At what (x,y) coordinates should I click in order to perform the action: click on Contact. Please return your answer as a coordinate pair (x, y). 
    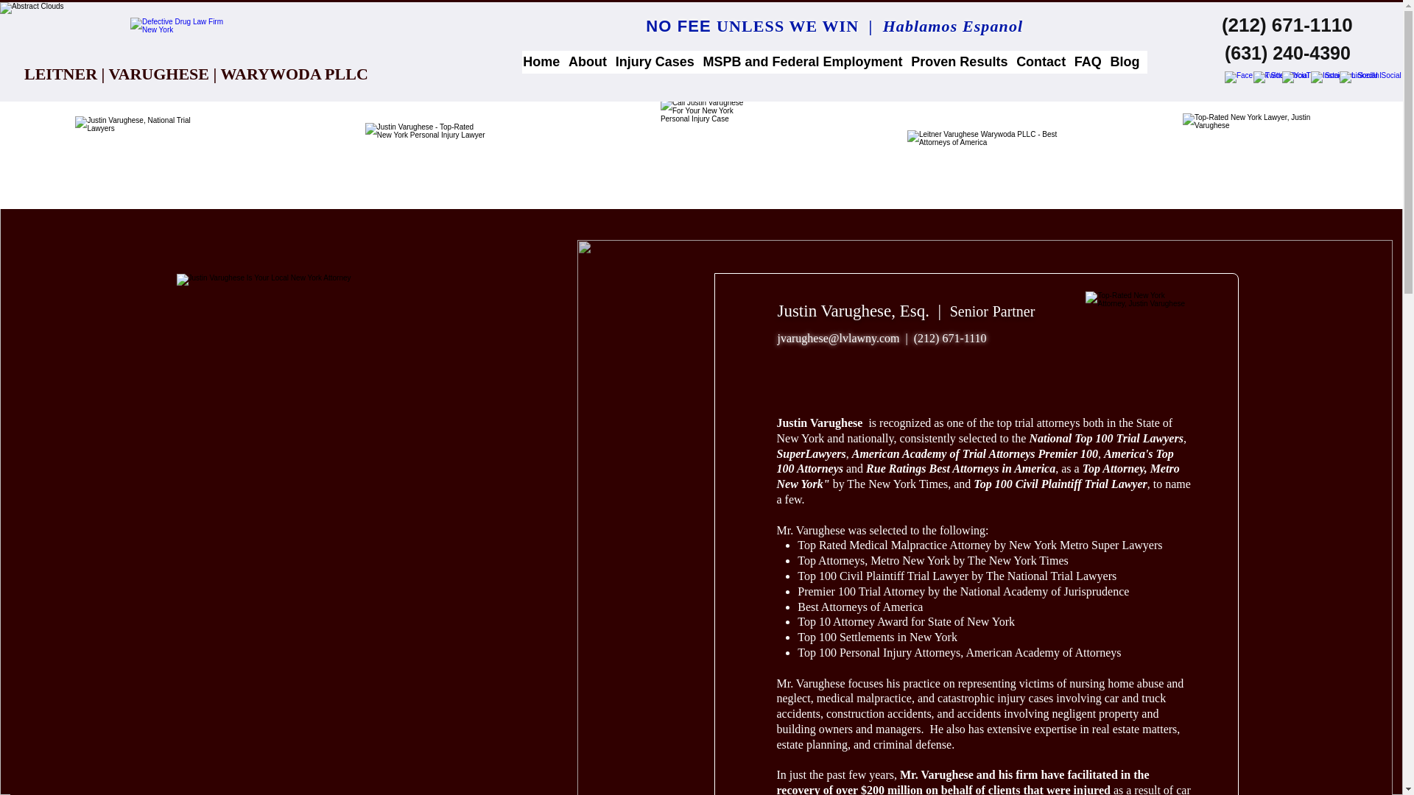
    Looking at the image, I should click on (1044, 62).